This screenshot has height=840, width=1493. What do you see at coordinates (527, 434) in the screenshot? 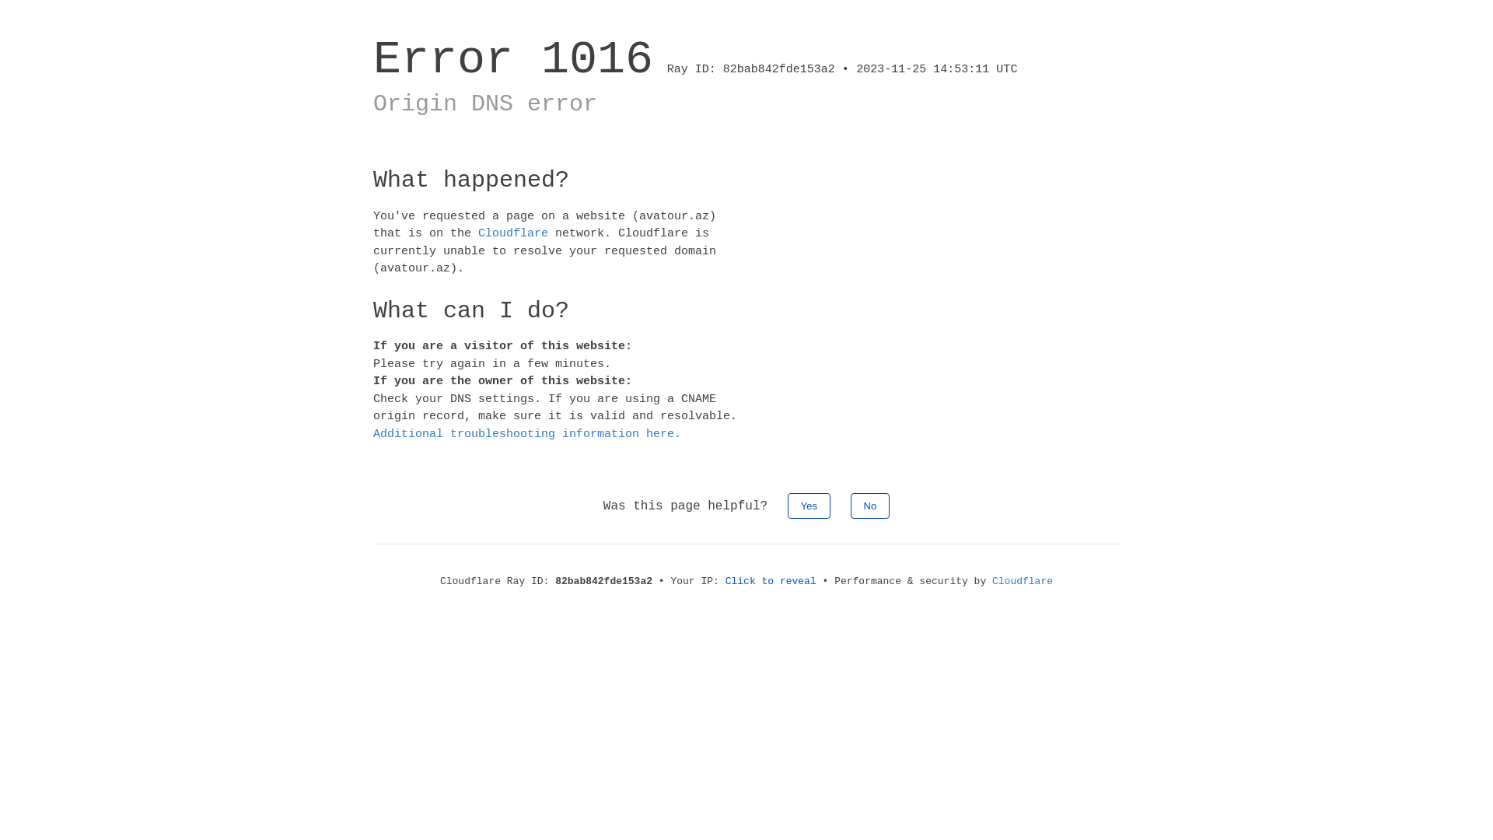
I see `Additional troubleshooting information here.` at bounding box center [527, 434].